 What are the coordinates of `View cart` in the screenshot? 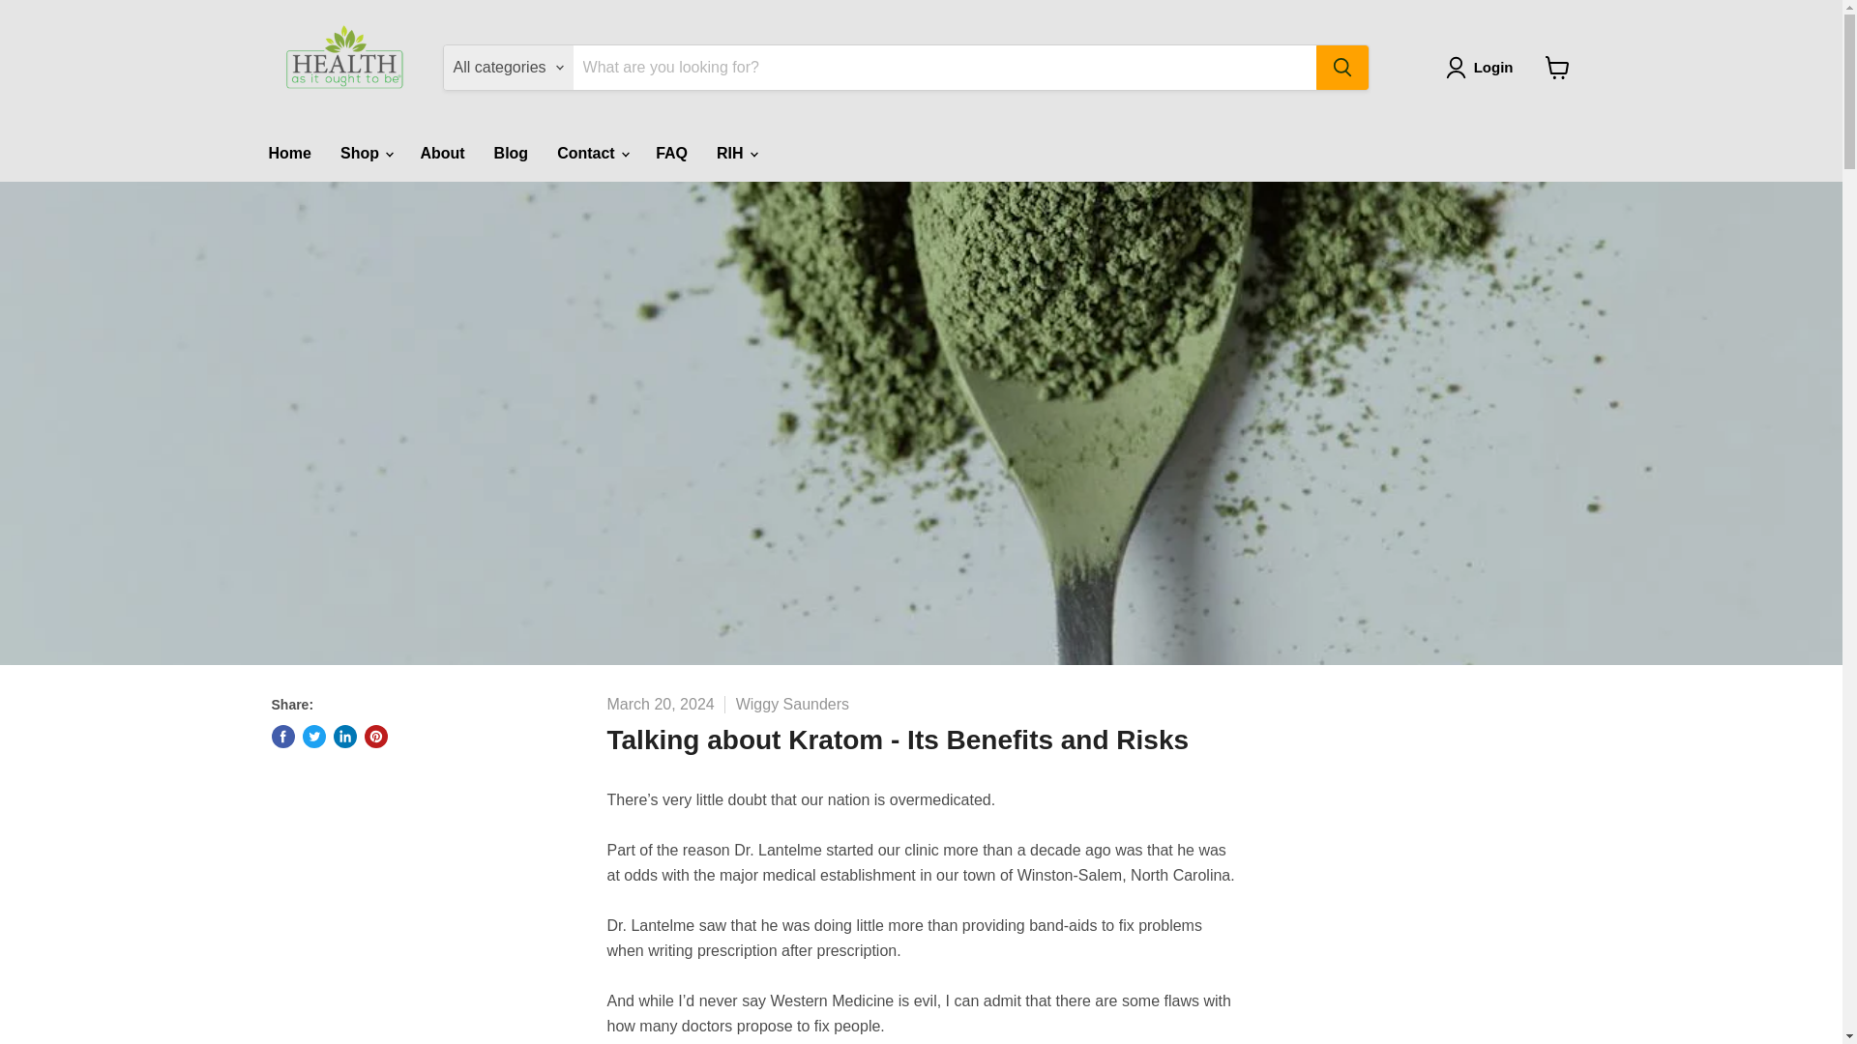 It's located at (1557, 67).